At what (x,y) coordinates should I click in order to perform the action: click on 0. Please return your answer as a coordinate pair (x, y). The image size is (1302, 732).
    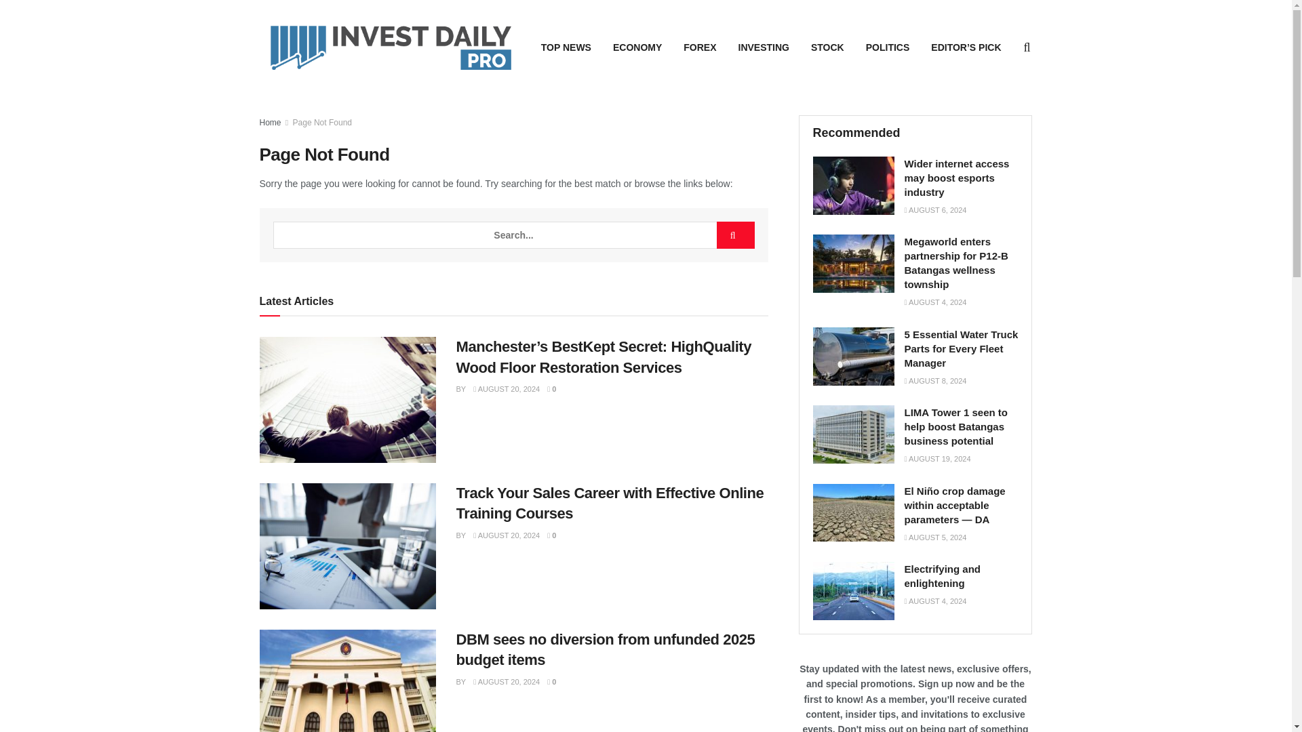
    Looking at the image, I should click on (551, 389).